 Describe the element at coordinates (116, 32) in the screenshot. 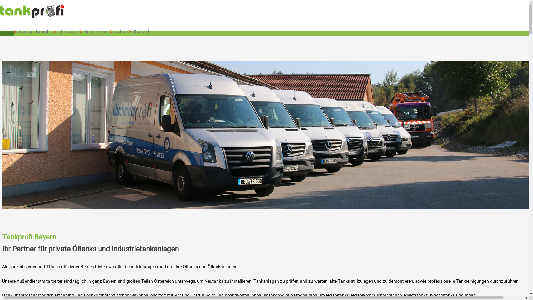

I see `Jobs` at that location.